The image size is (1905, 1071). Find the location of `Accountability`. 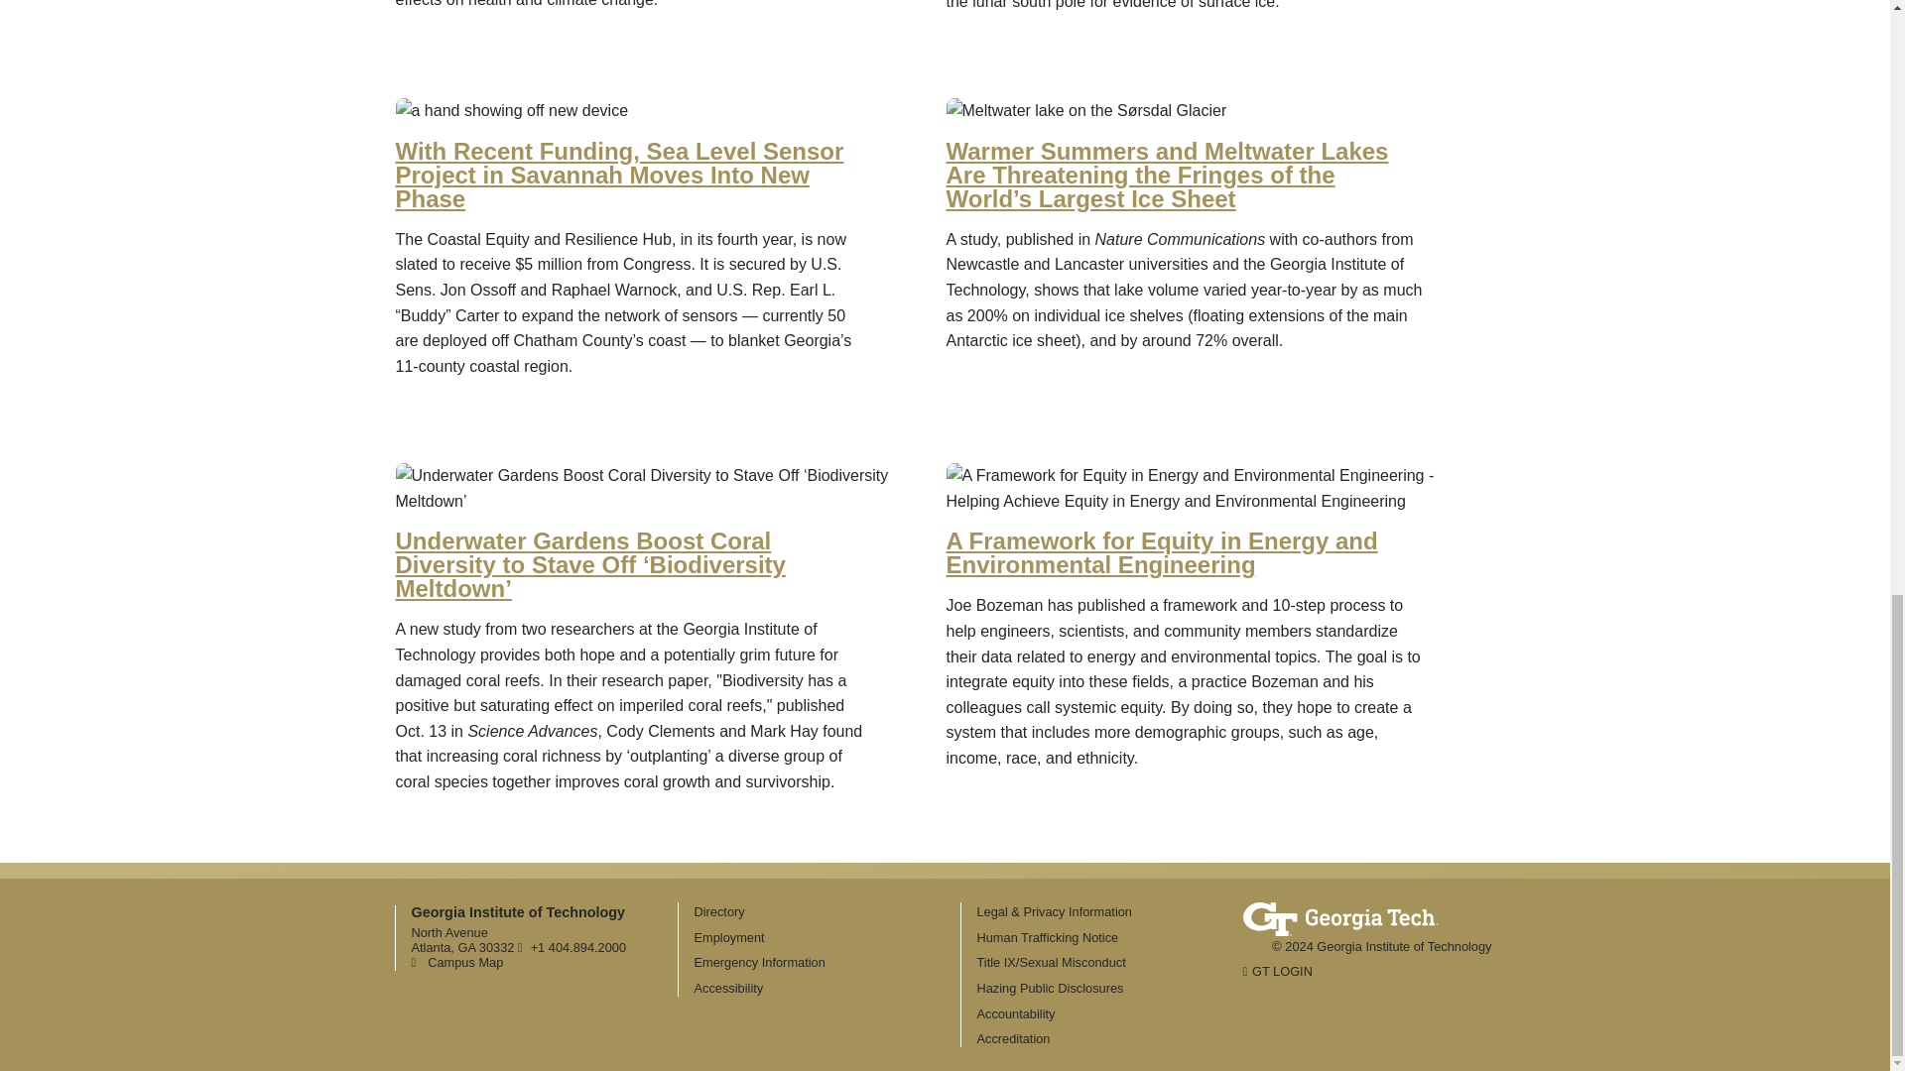

Accountability is located at coordinates (1015, 1013).